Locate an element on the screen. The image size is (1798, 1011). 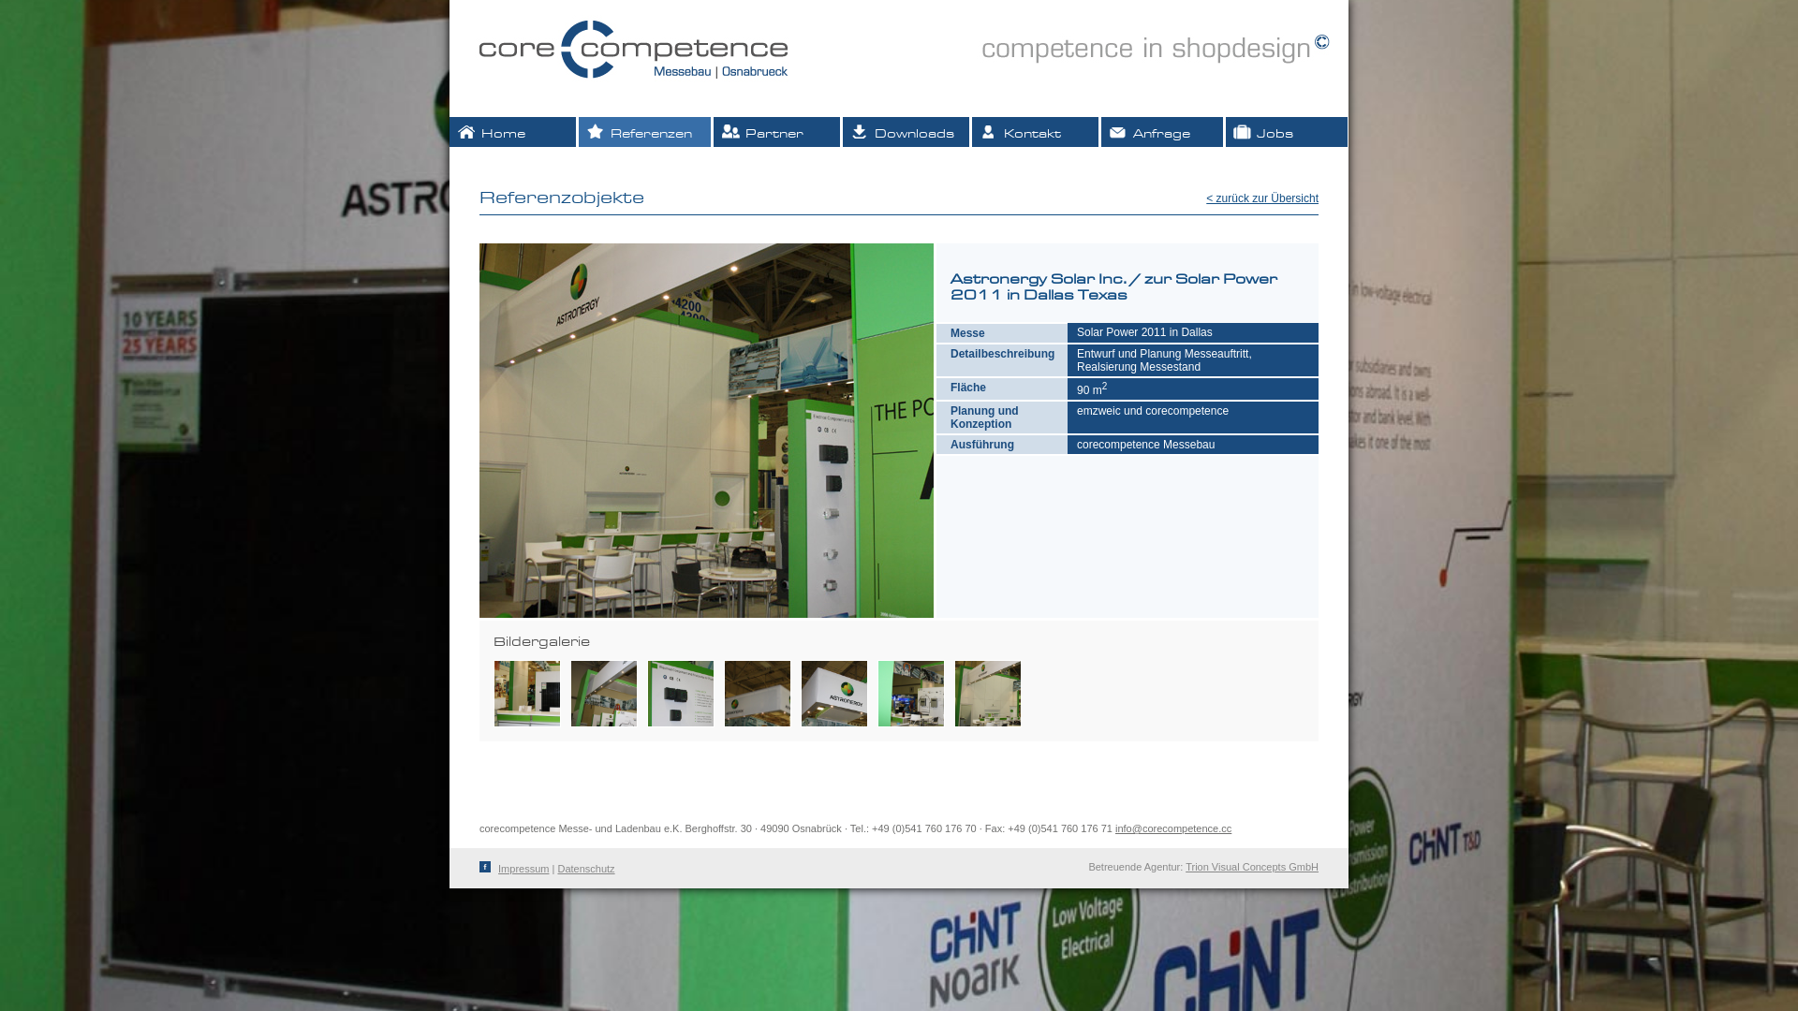
Kontakt is located at coordinates (1036, 132).